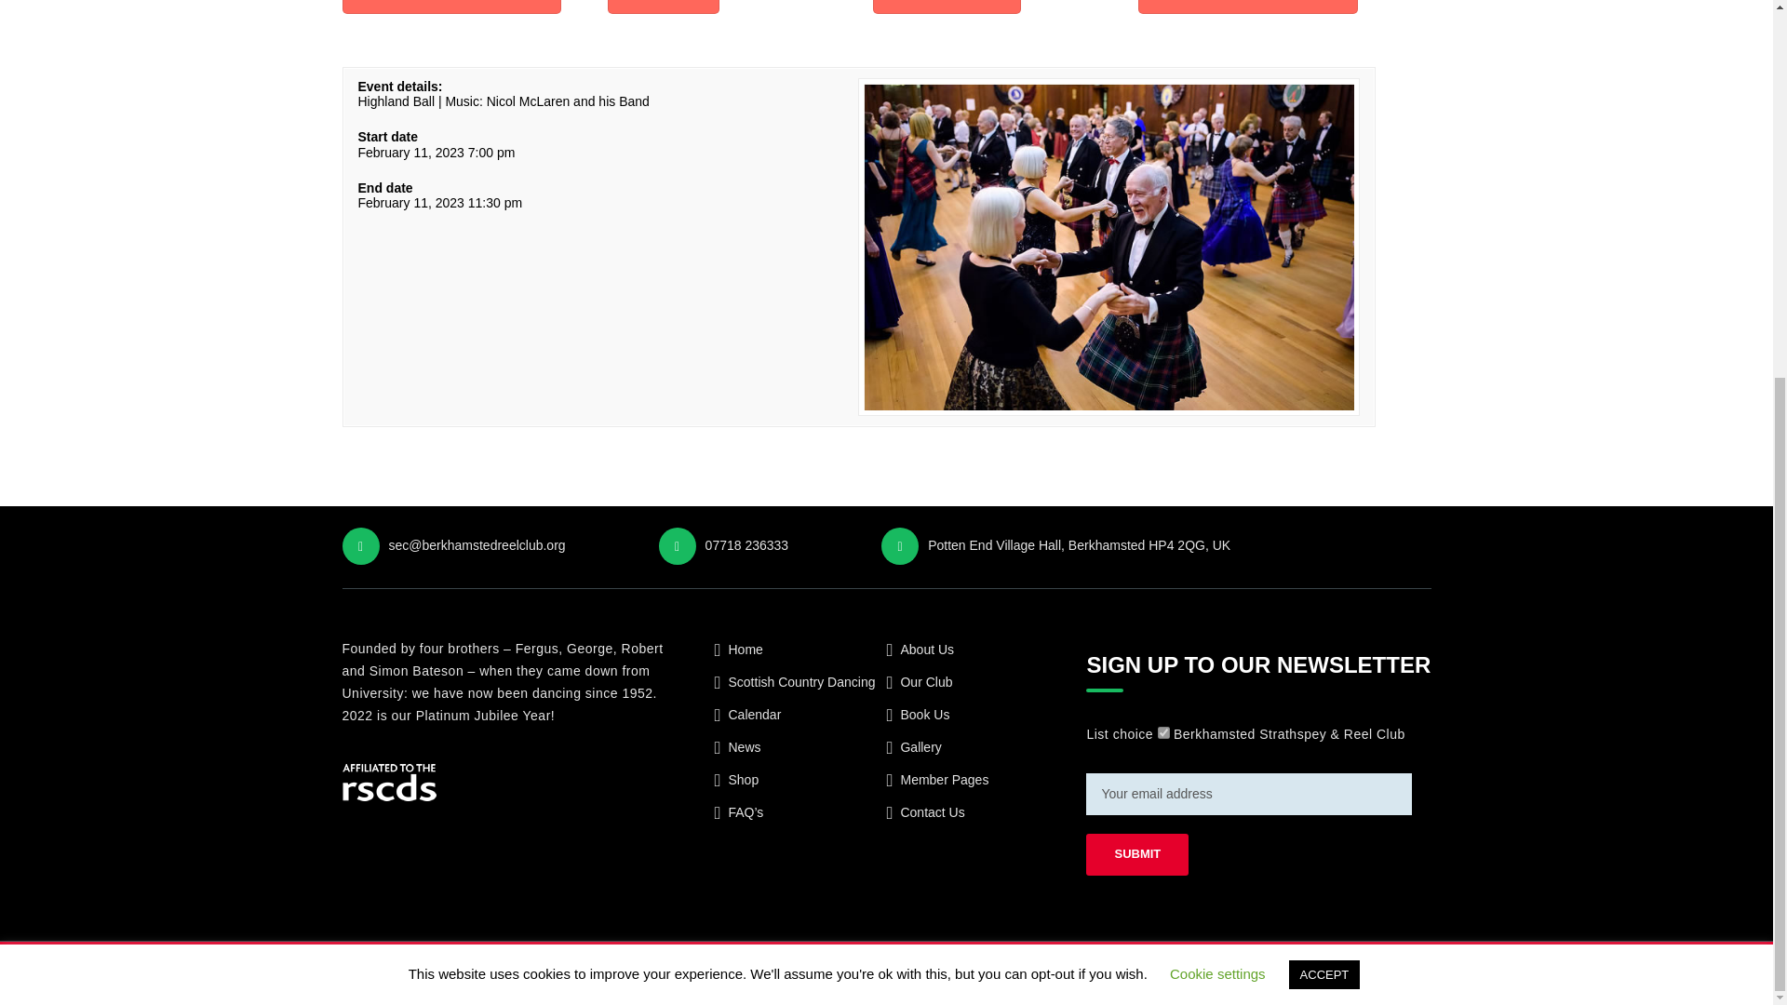 The width and height of the screenshot is (1787, 1005). I want to click on About Us, so click(927, 650).